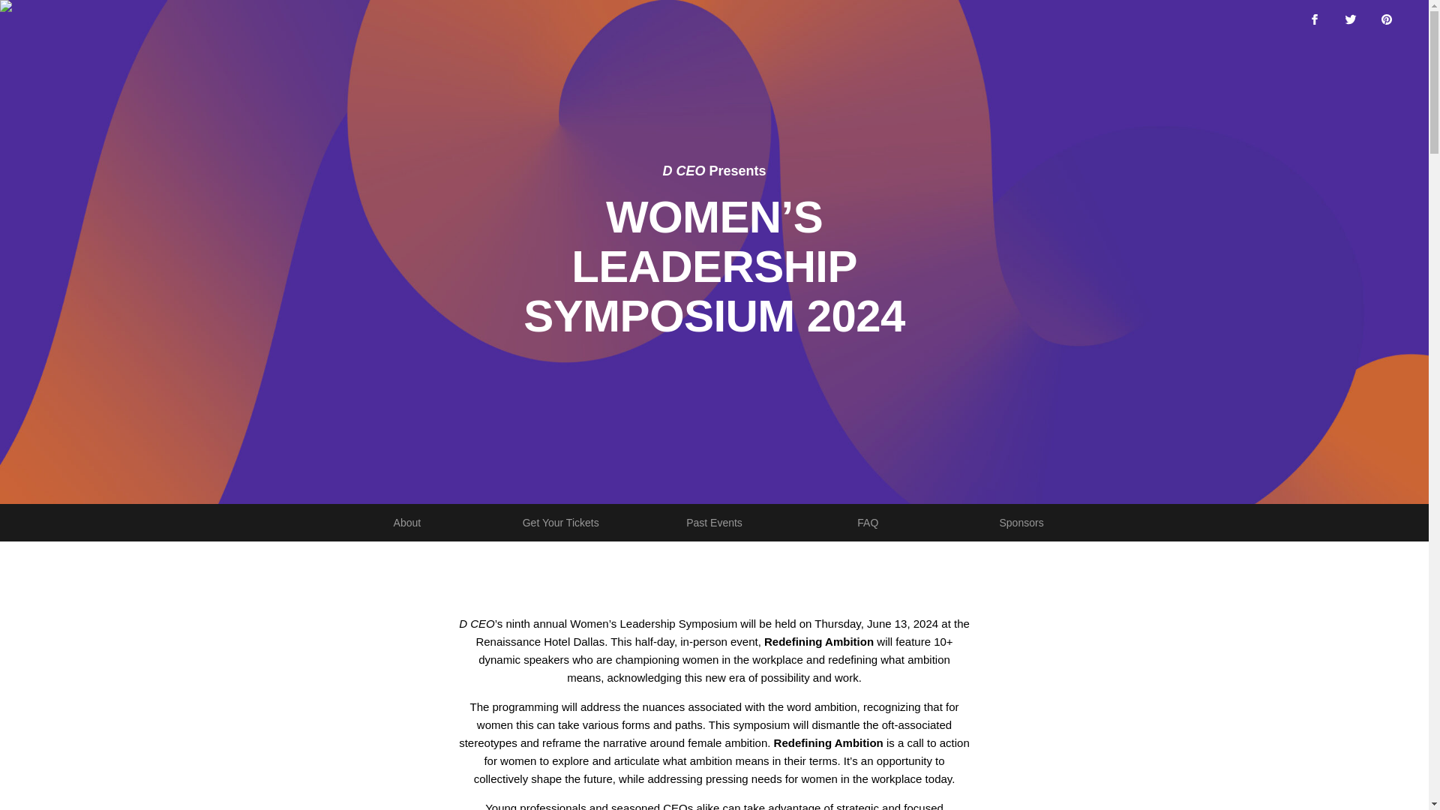 This screenshot has height=810, width=1440. What do you see at coordinates (406, 522) in the screenshot?
I see `About` at bounding box center [406, 522].